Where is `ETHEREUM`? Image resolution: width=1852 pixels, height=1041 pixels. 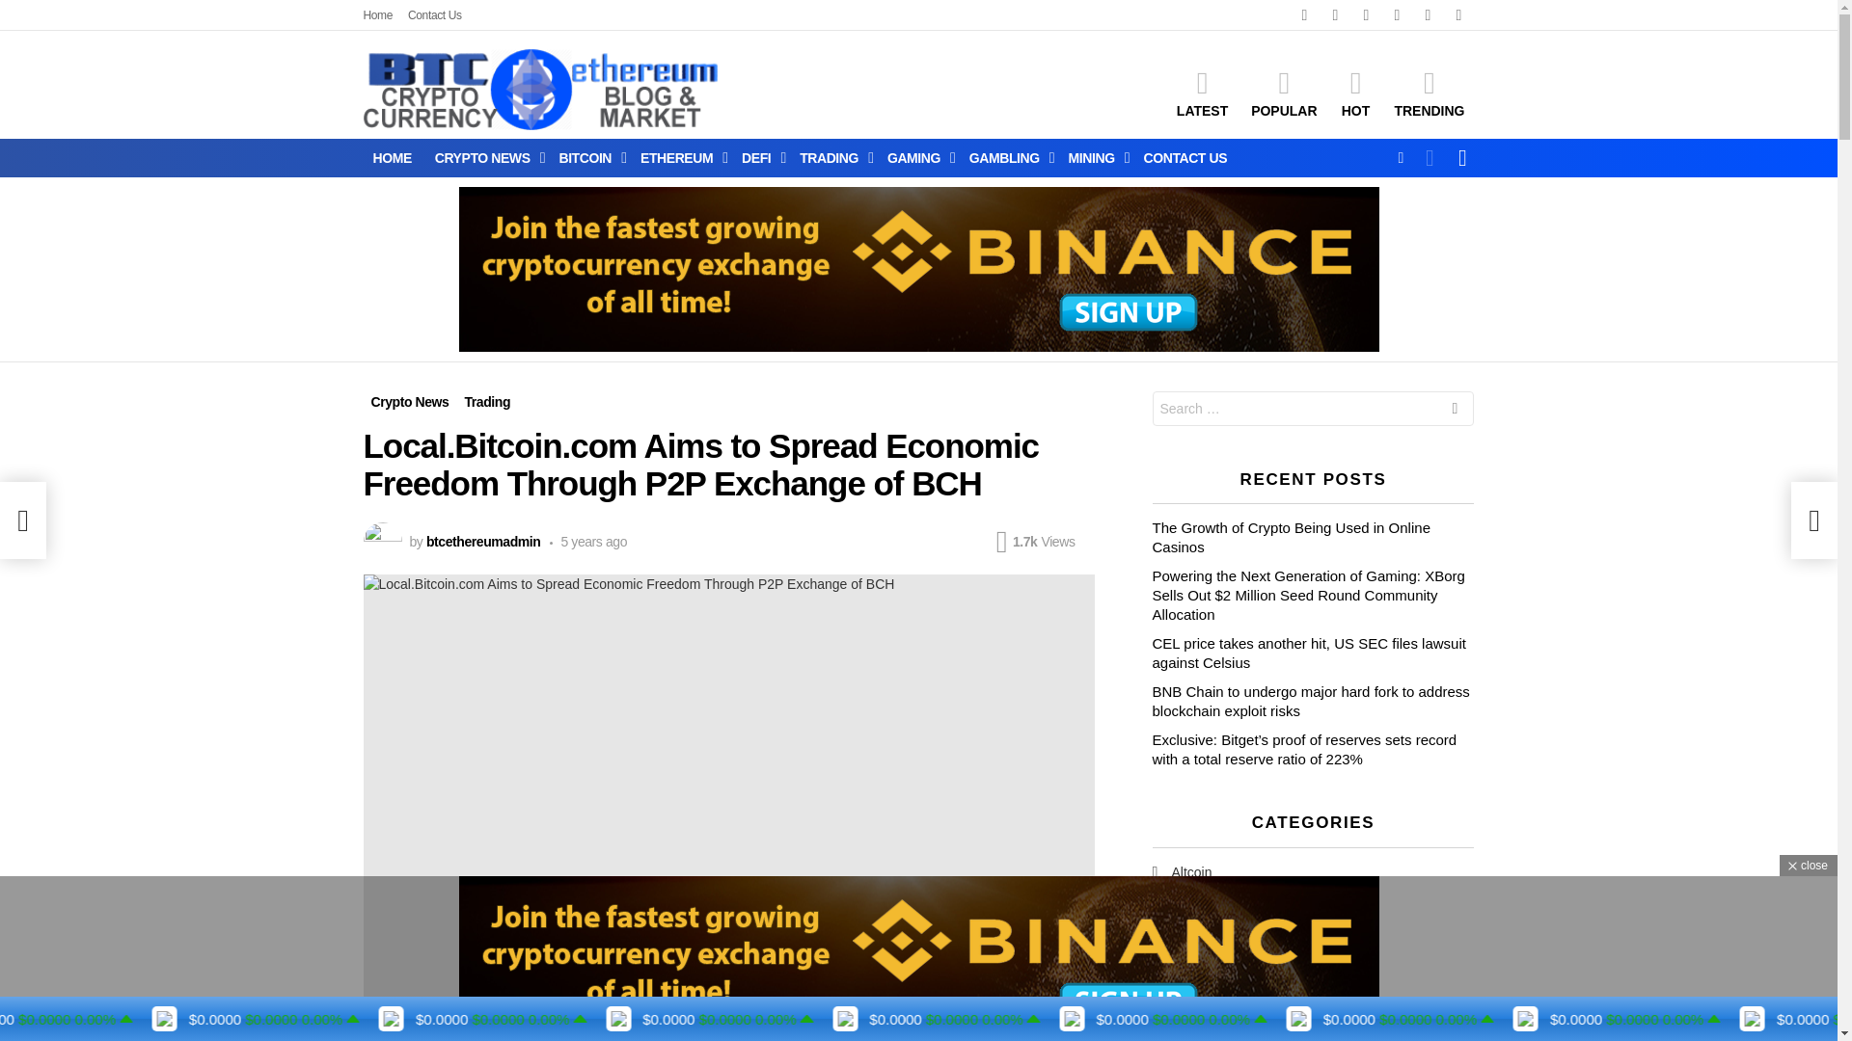 ETHEREUM is located at coordinates (679, 158).